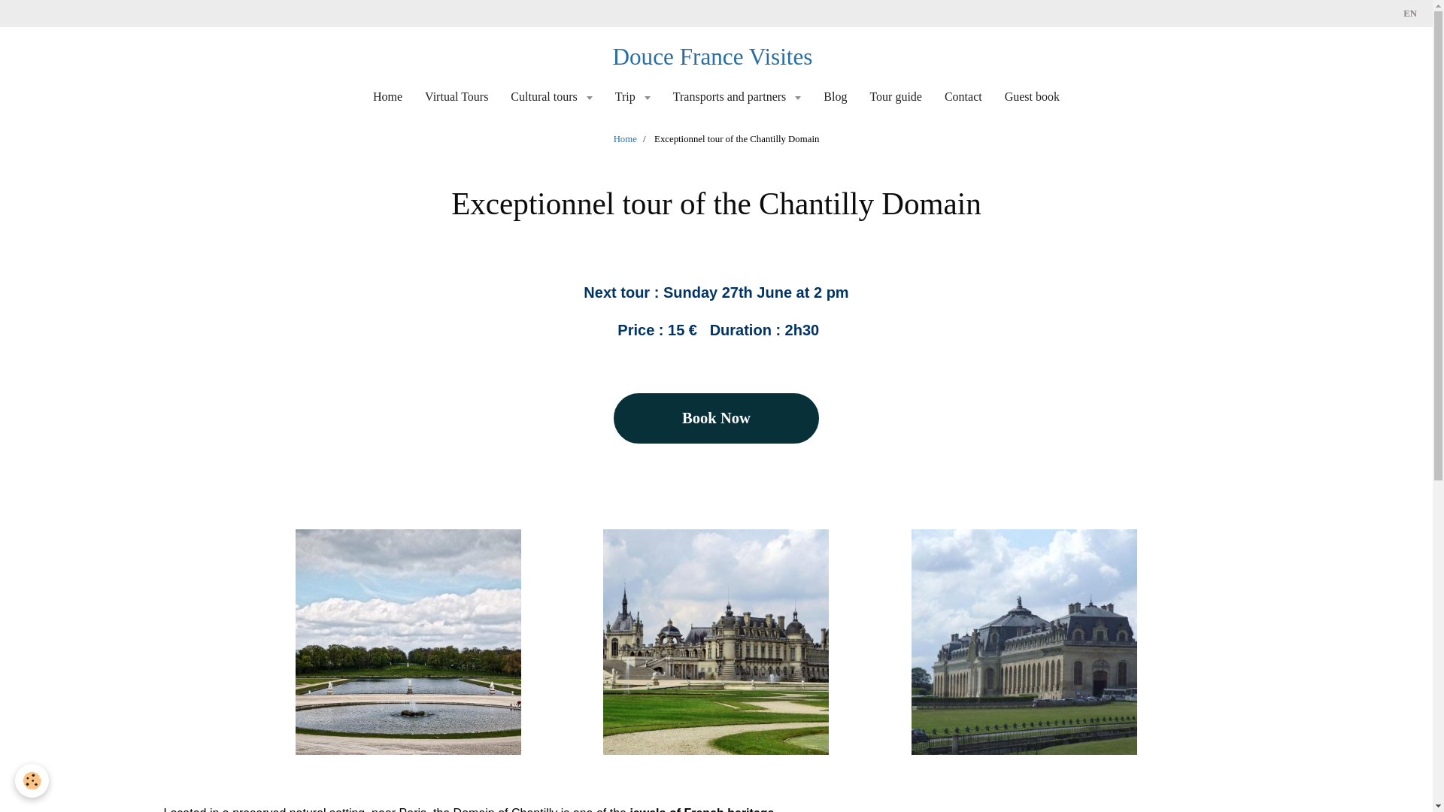 The width and height of the screenshot is (1444, 812). Describe the element at coordinates (716, 418) in the screenshot. I see `Book Now` at that location.